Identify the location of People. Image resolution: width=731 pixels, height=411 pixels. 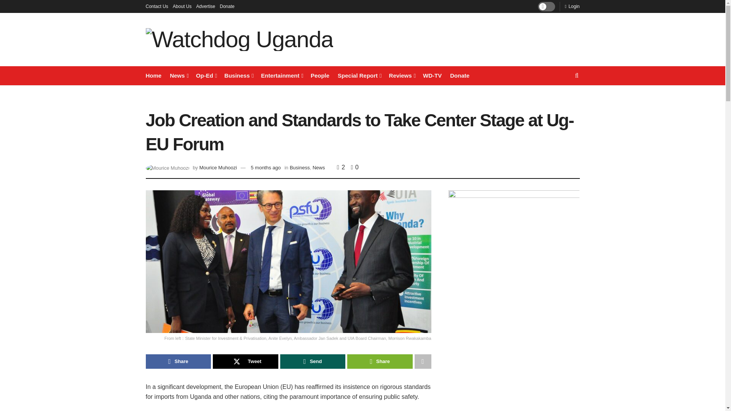
(320, 75).